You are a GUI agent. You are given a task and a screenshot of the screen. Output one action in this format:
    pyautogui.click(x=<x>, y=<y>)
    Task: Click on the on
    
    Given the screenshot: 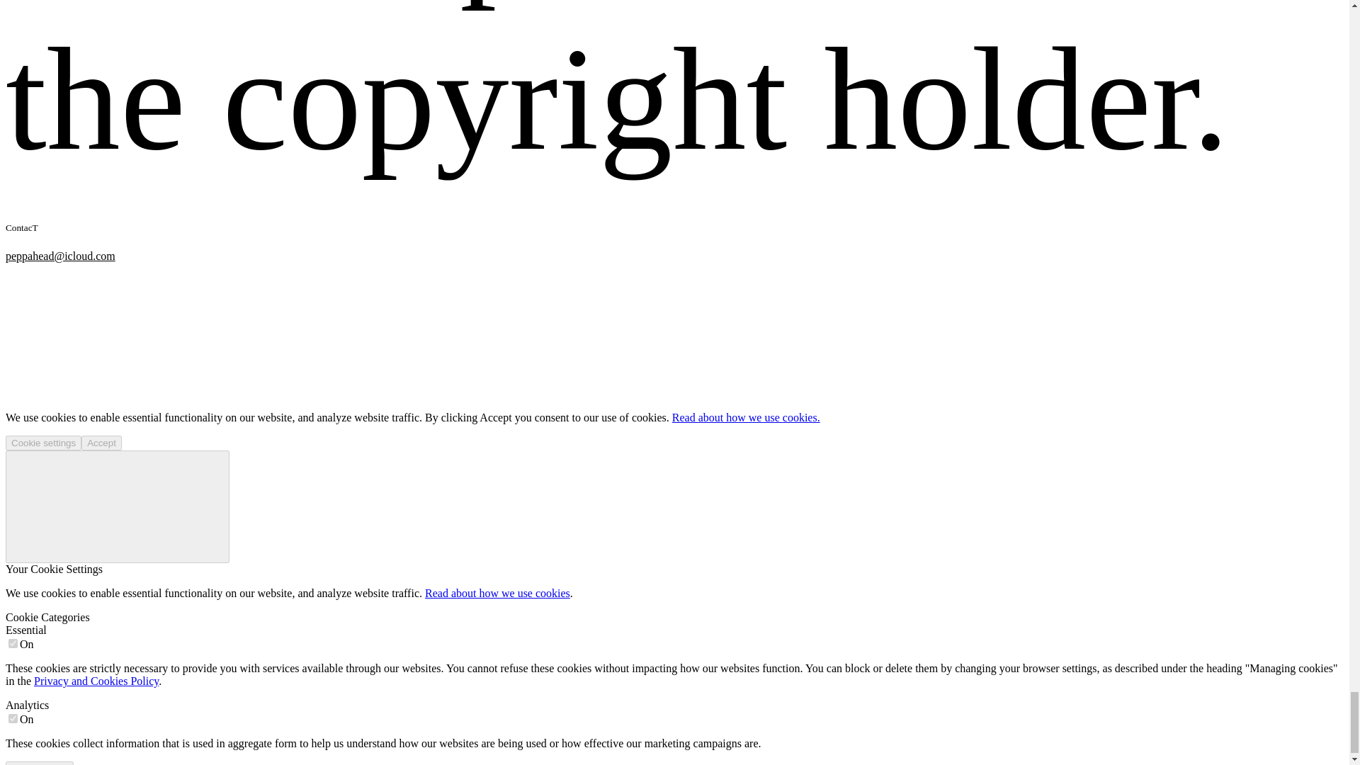 What is the action you would take?
    pyautogui.click(x=13, y=718)
    